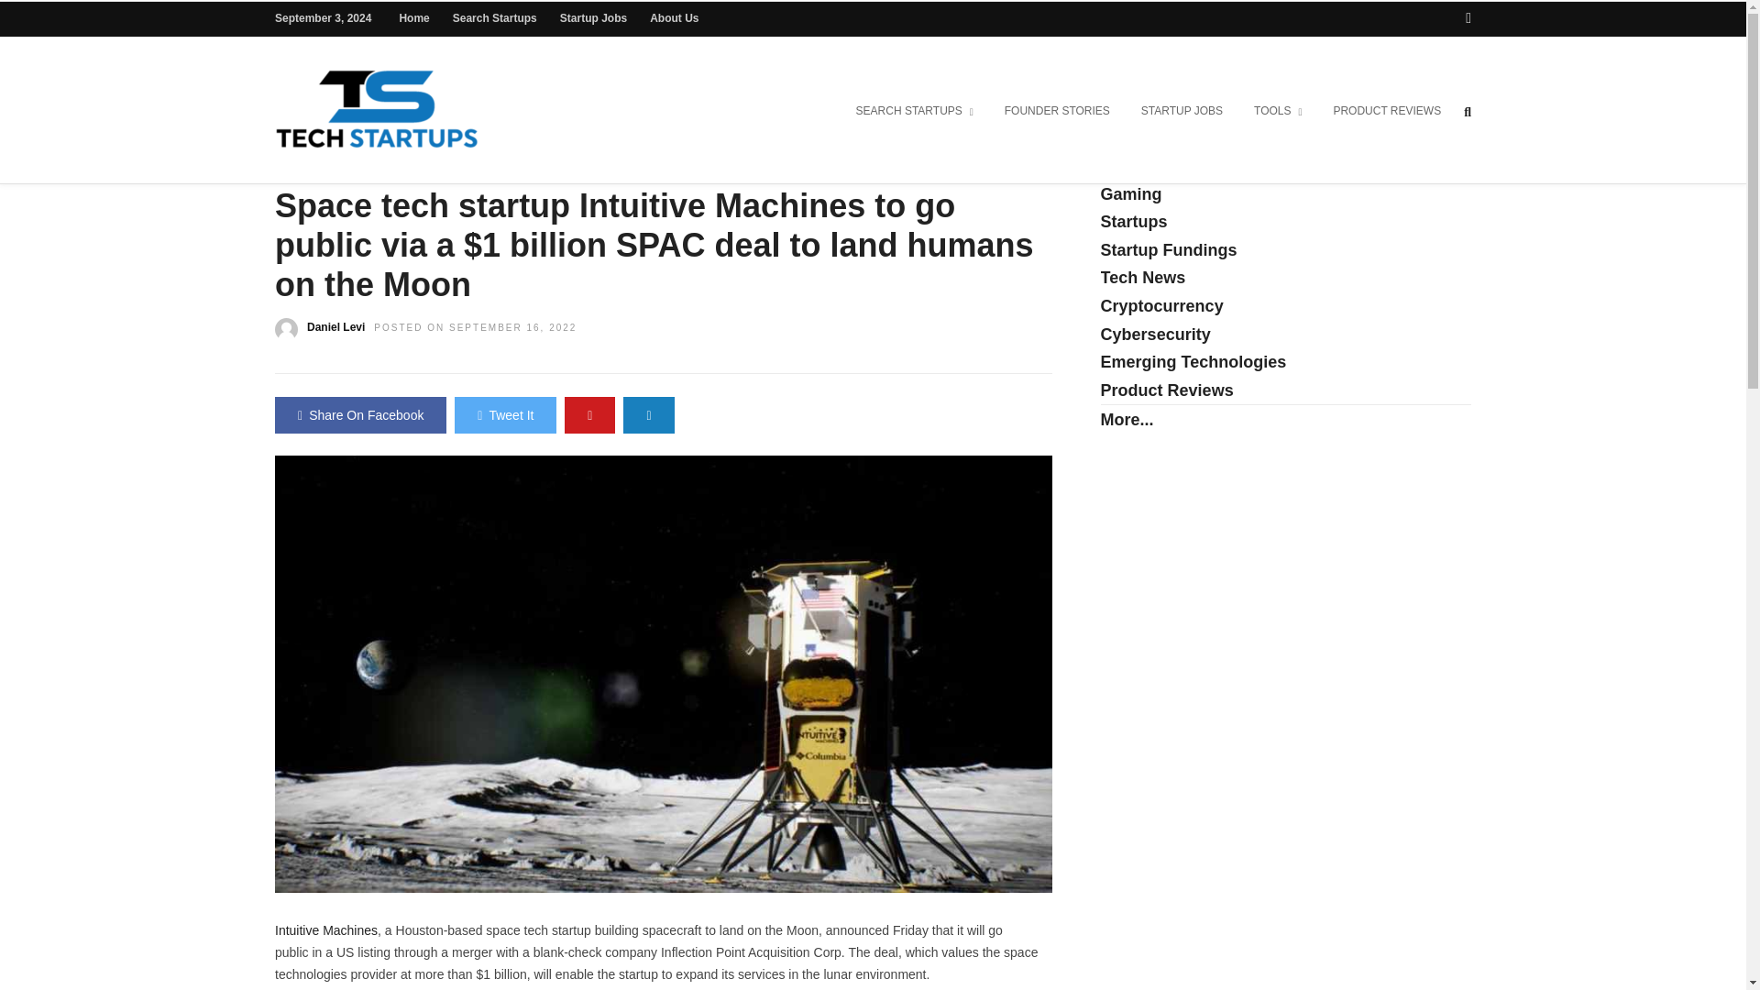  What do you see at coordinates (504, 415) in the screenshot?
I see `Tweet It` at bounding box center [504, 415].